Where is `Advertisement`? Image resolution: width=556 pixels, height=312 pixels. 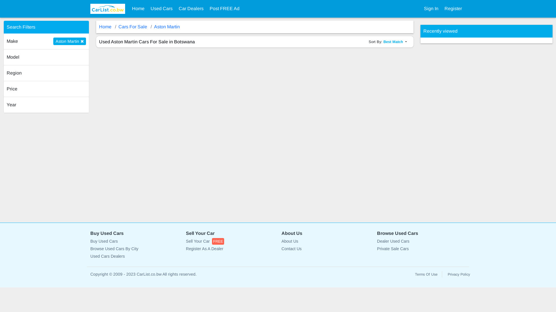 Advertisement is located at coordinates (464, 130).